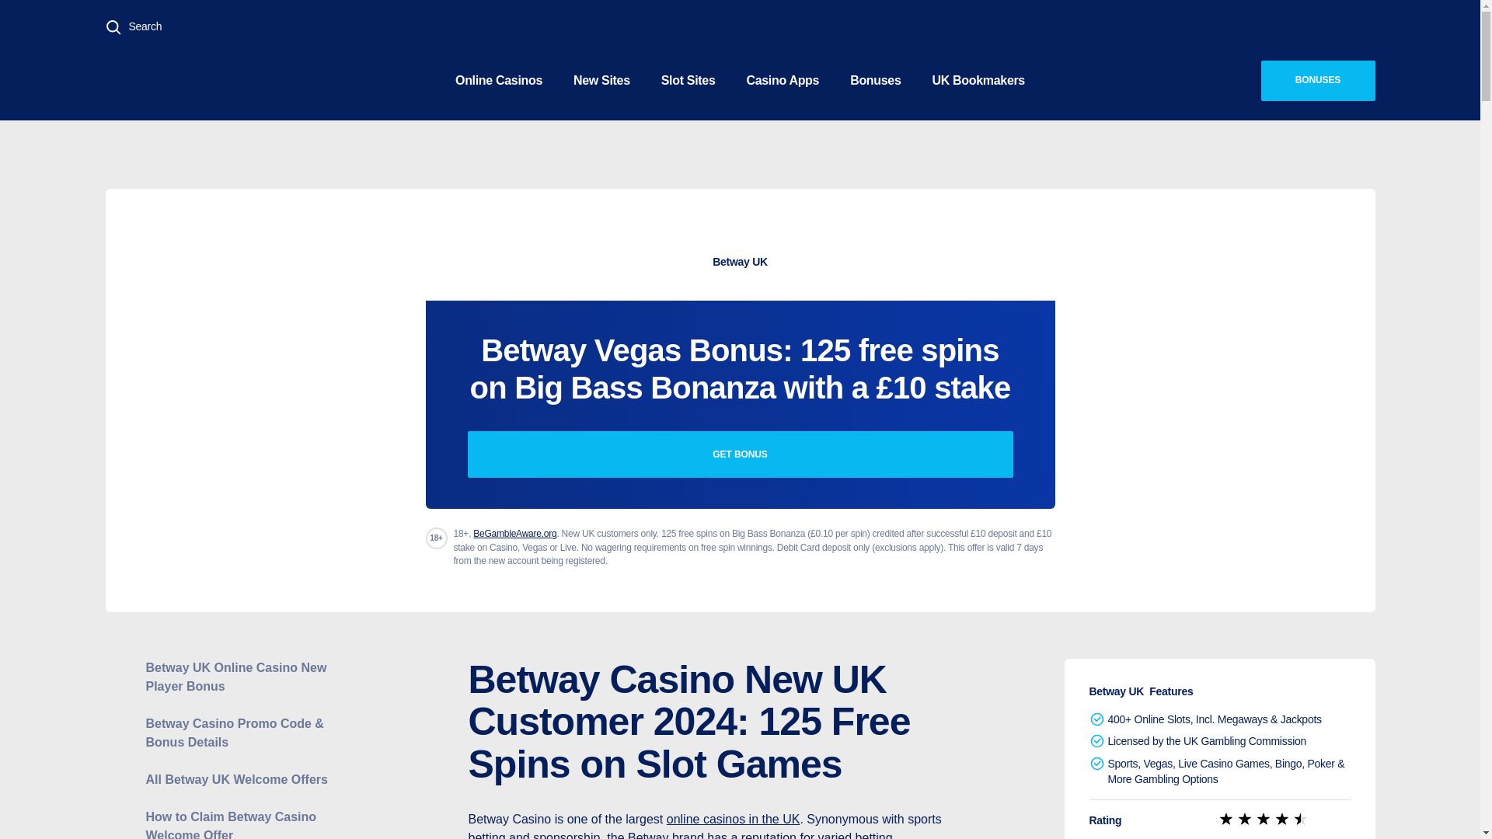  I want to click on BeGambleAware.org, so click(514, 534).